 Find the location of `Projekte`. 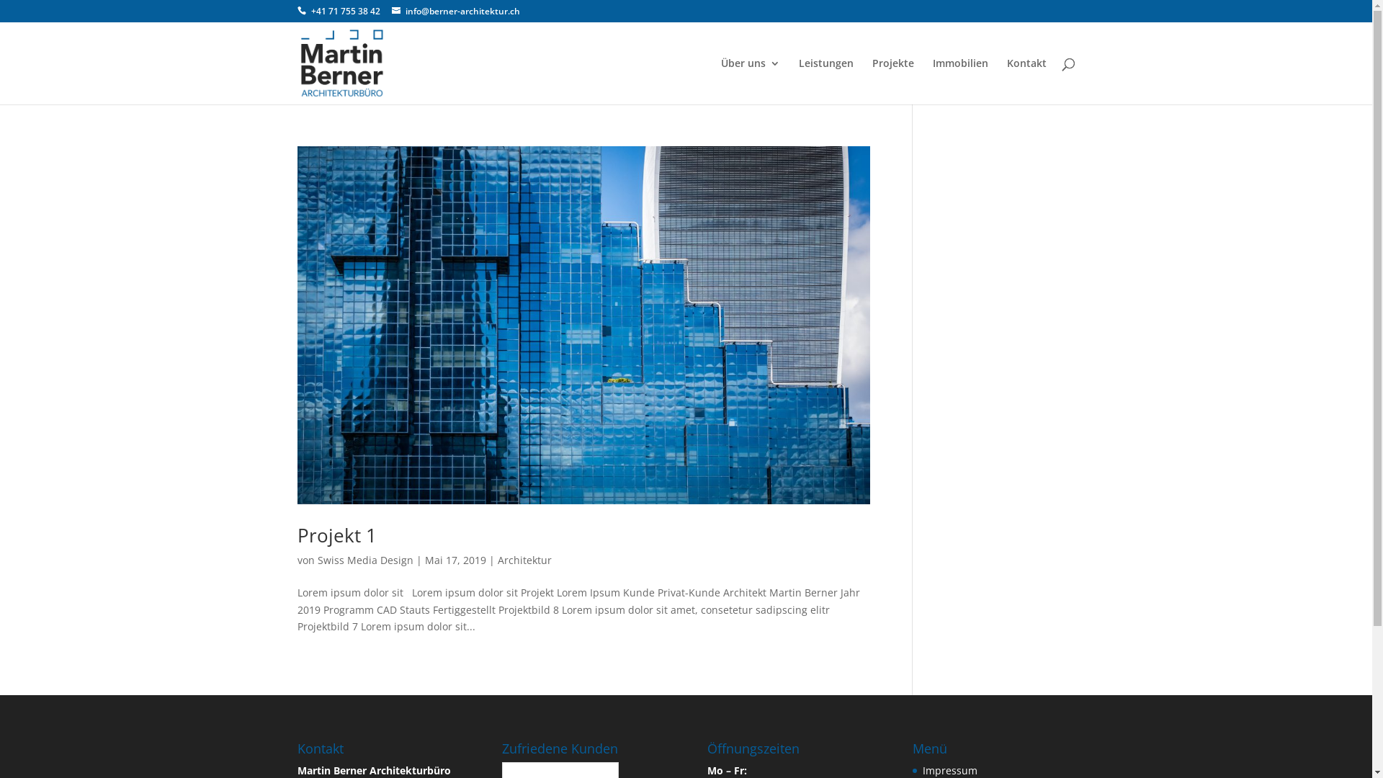

Projekte is located at coordinates (892, 81).